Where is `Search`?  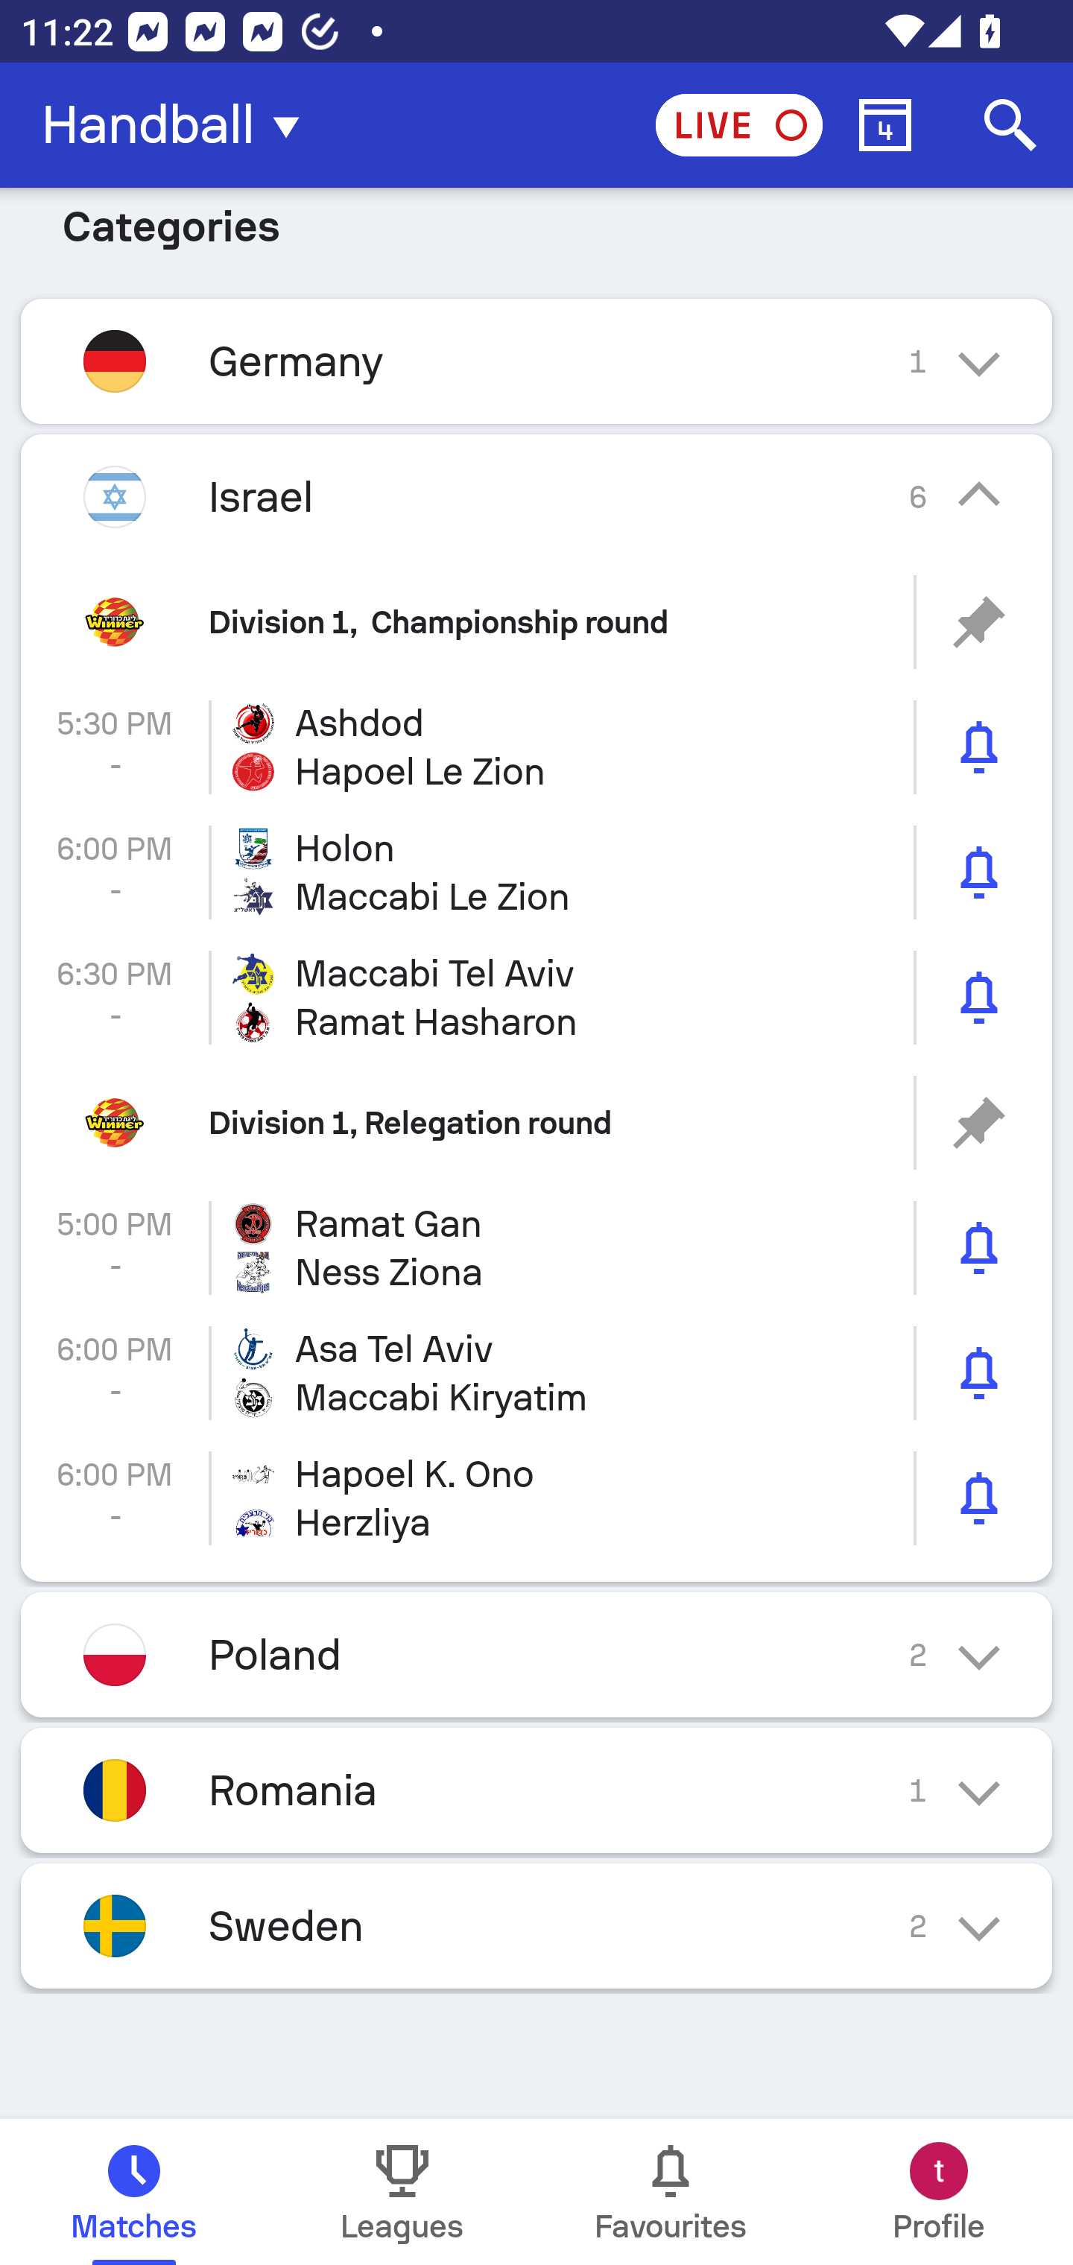
Search is located at coordinates (1010, 125).